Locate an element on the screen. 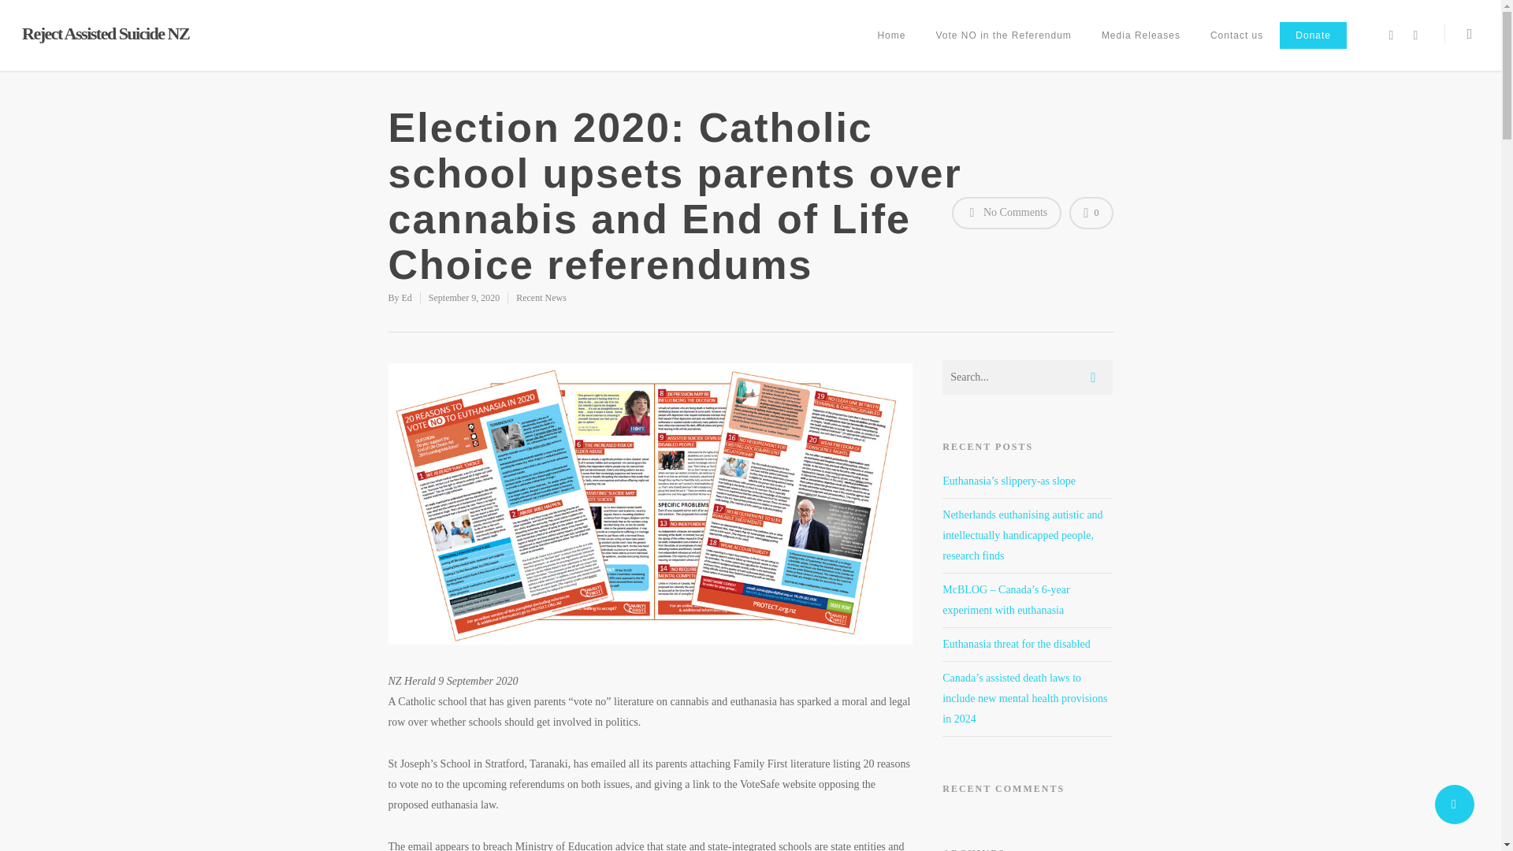 The height and width of the screenshot is (851, 1513). No Comments is located at coordinates (1006, 213).